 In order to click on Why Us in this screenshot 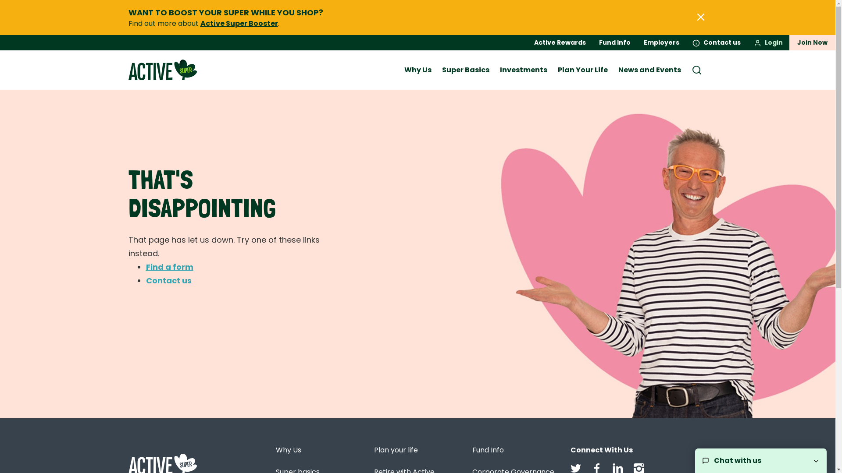, I will do `click(288, 450)`.